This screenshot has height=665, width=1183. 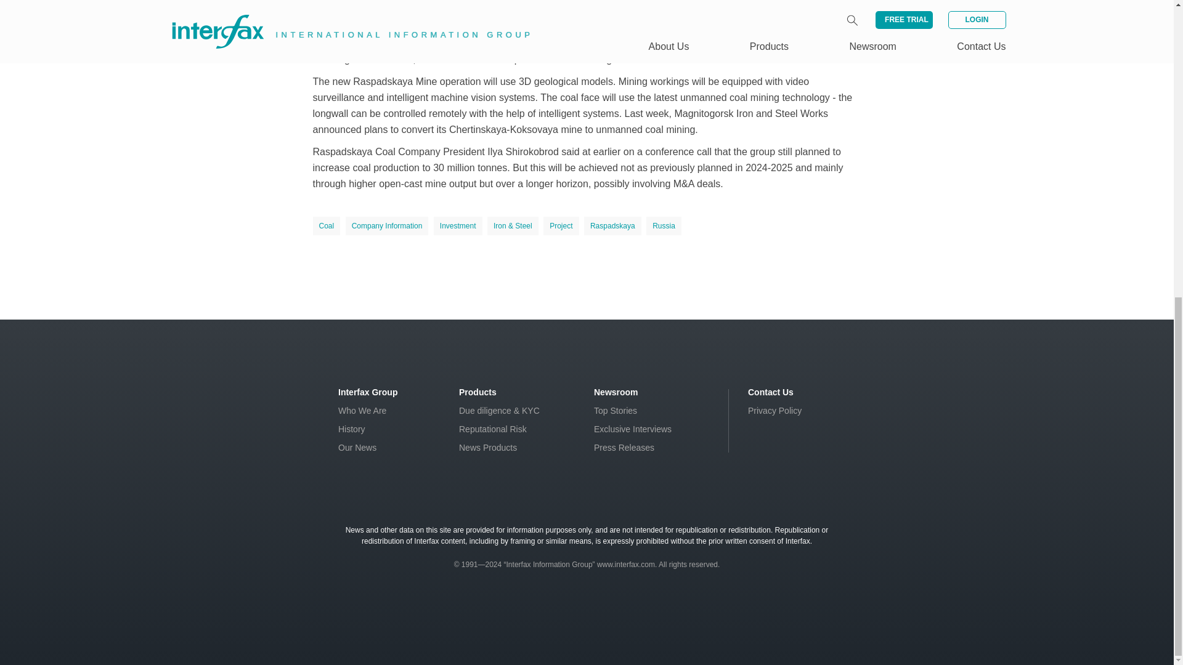 What do you see at coordinates (458, 226) in the screenshot?
I see `Investment` at bounding box center [458, 226].